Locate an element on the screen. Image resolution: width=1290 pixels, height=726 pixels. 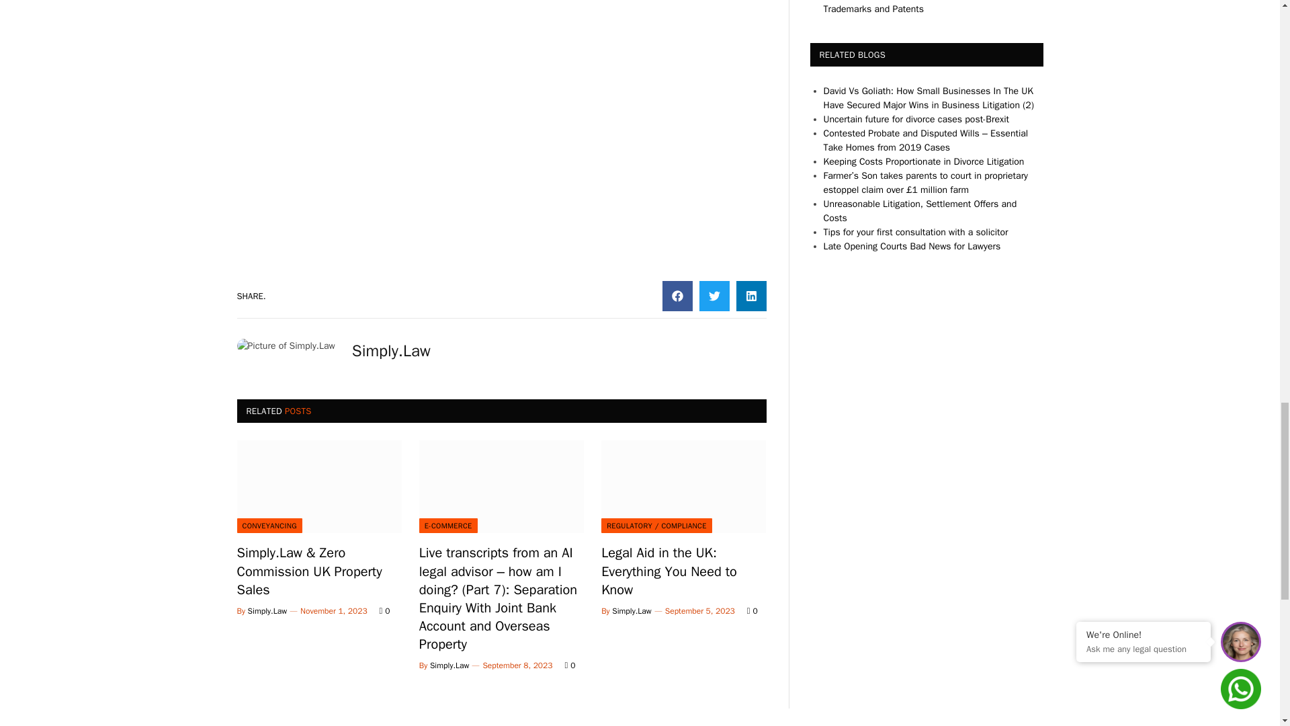
Posts by Simply.Law is located at coordinates (632, 610).